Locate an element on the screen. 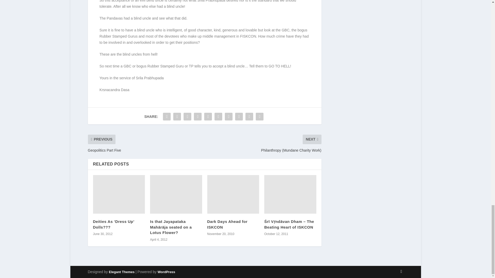 The height and width of the screenshot is (278, 495). Share "A Blind Uncle Is Better Than No Uncle" via Print is located at coordinates (259, 117).